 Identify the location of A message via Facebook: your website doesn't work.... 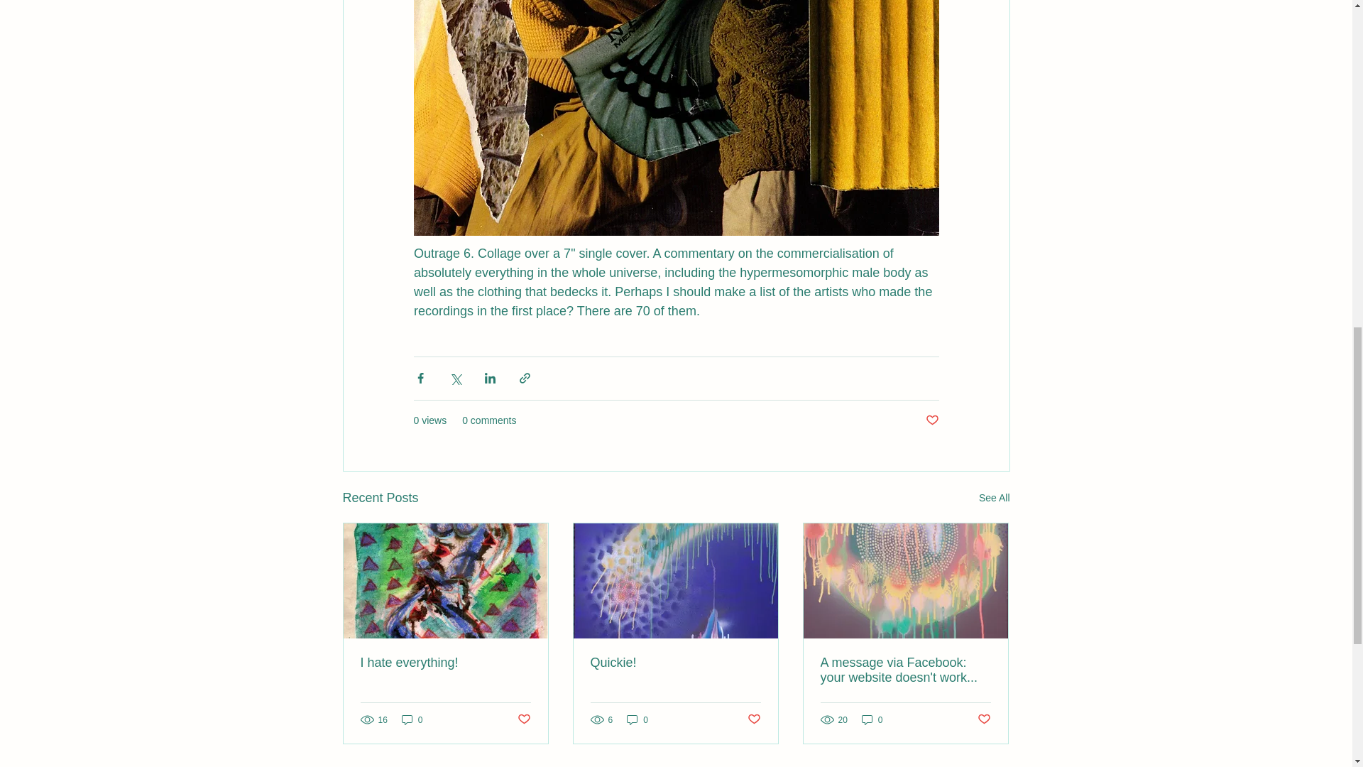
(905, 670).